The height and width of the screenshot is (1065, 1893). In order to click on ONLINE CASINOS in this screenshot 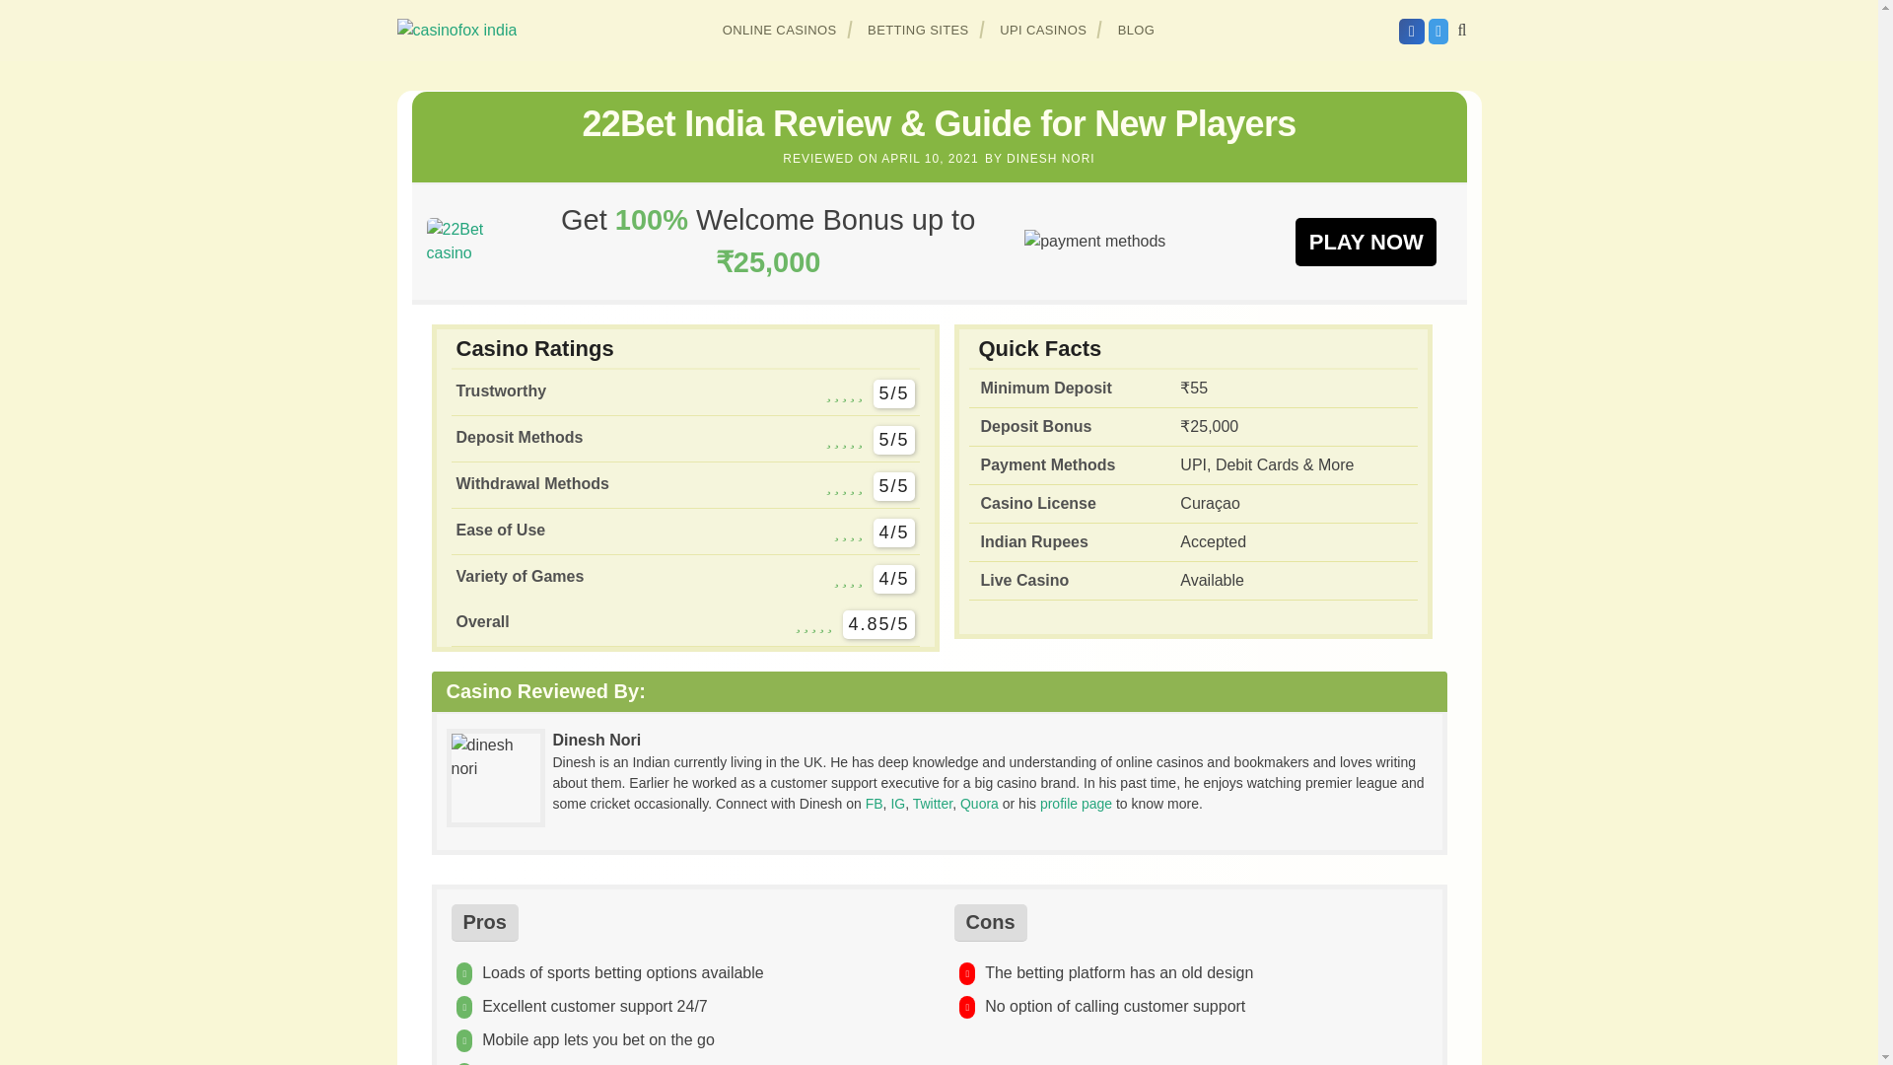, I will do `click(780, 30)`.